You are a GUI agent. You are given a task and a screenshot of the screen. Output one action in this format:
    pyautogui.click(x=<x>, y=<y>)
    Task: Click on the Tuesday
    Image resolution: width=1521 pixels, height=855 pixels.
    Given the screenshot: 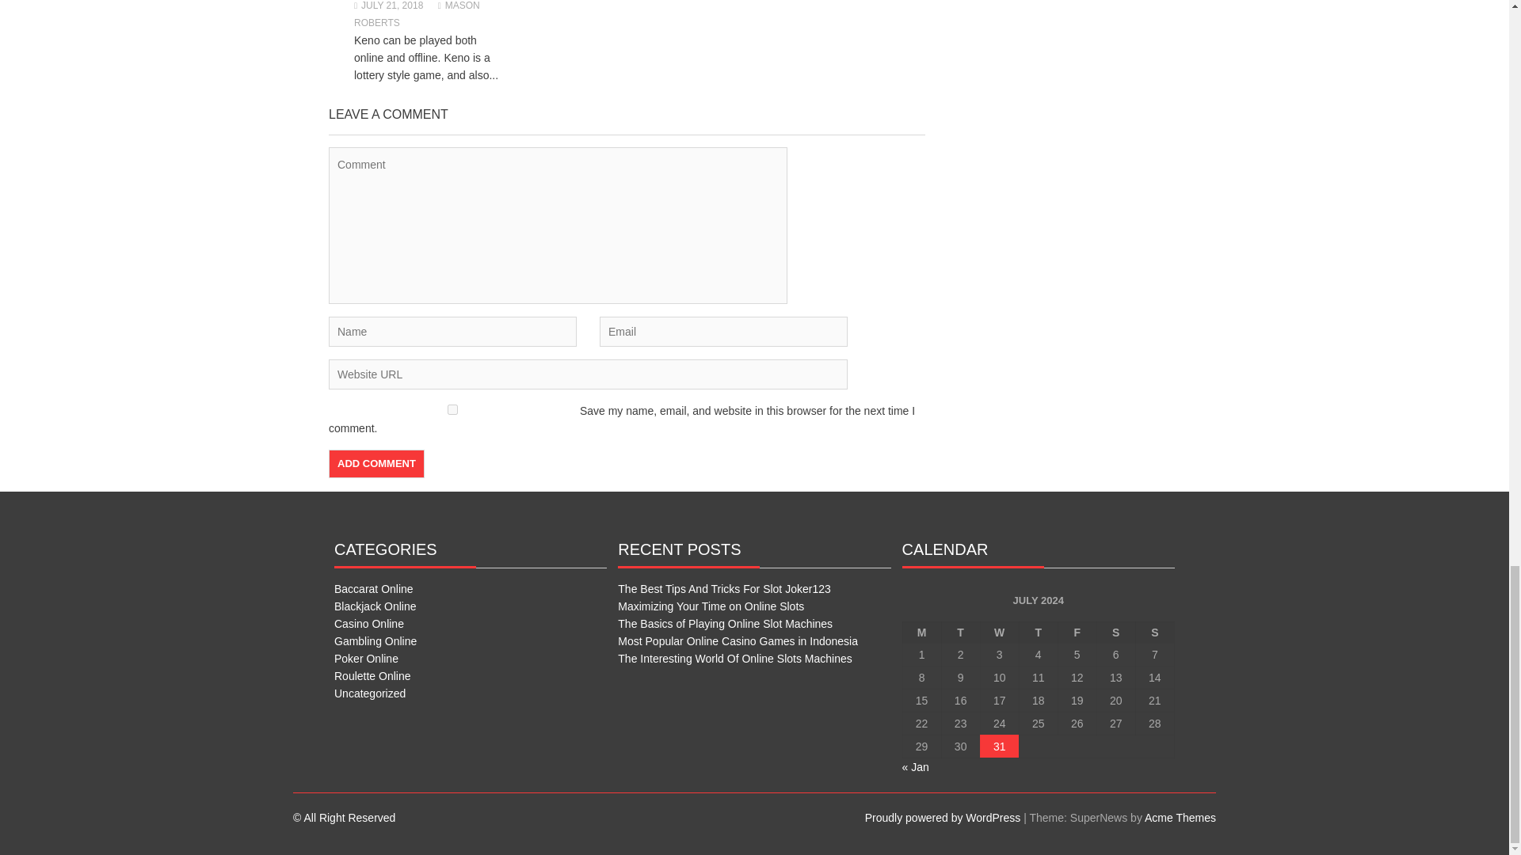 What is the action you would take?
    pyautogui.click(x=960, y=632)
    